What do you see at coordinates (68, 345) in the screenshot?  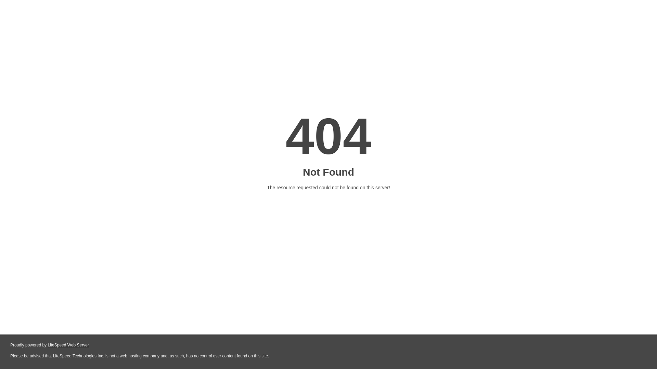 I see `LiteSpeed Web Server` at bounding box center [68, 345].